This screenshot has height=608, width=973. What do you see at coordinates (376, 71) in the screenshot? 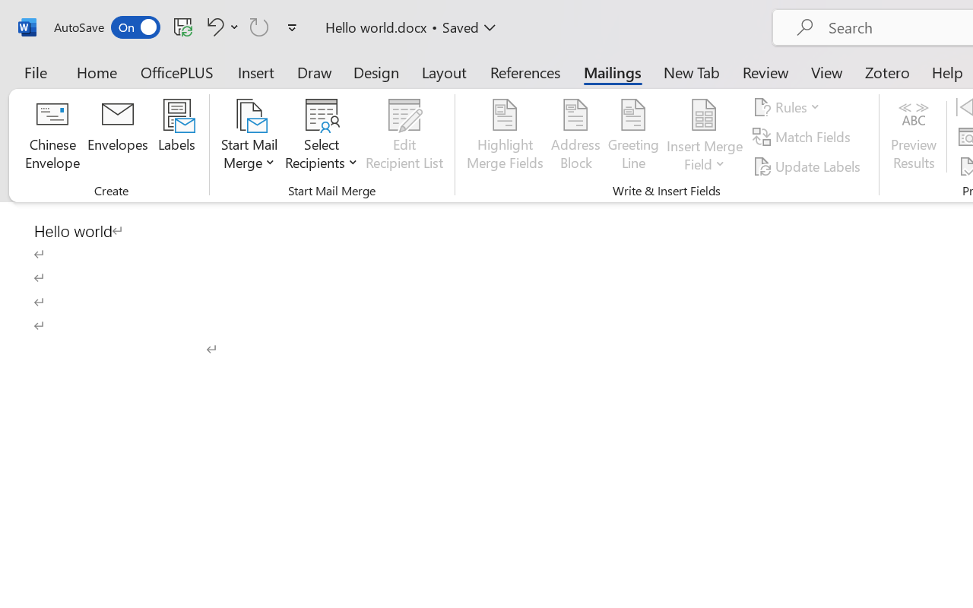
I see `Design` at bounding box center [376, 71].